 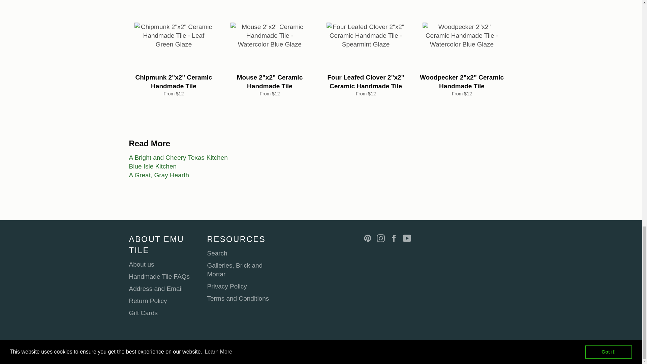 What do you see at coordinates (396, 238) in the screenshot?
I see `Ceramic Handmade Tiles by Emu Tile LLC on Facebook` at bounding box center [396, 238].